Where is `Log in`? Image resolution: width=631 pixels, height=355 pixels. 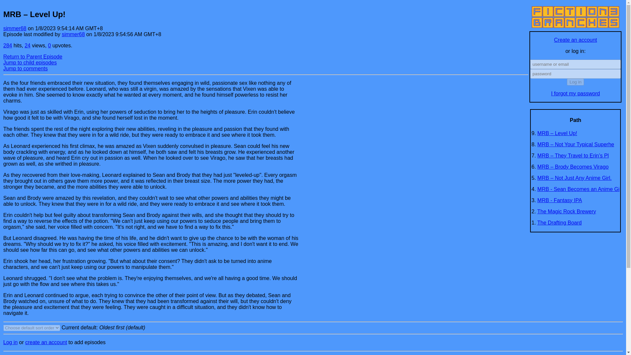
Log in is located at coordinates (10, 342).